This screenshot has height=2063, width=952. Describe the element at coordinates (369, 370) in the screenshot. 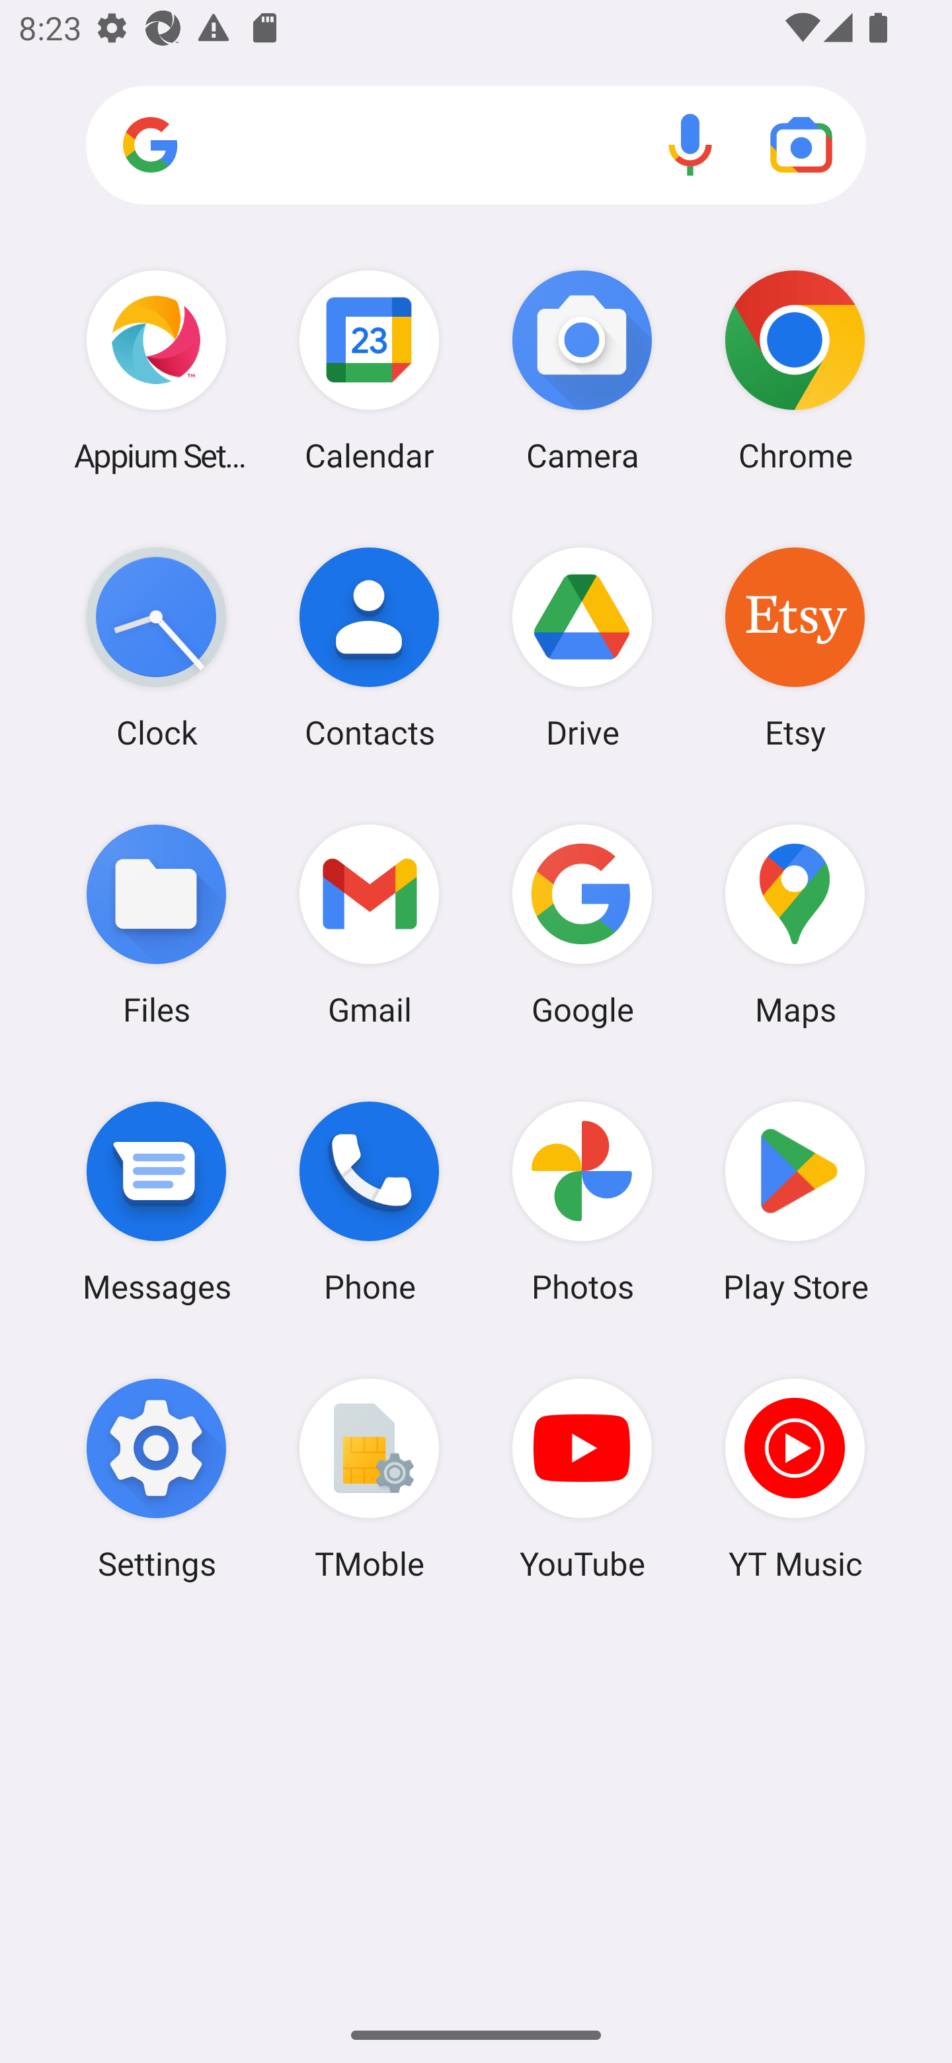

I see `Calendar` at that location.